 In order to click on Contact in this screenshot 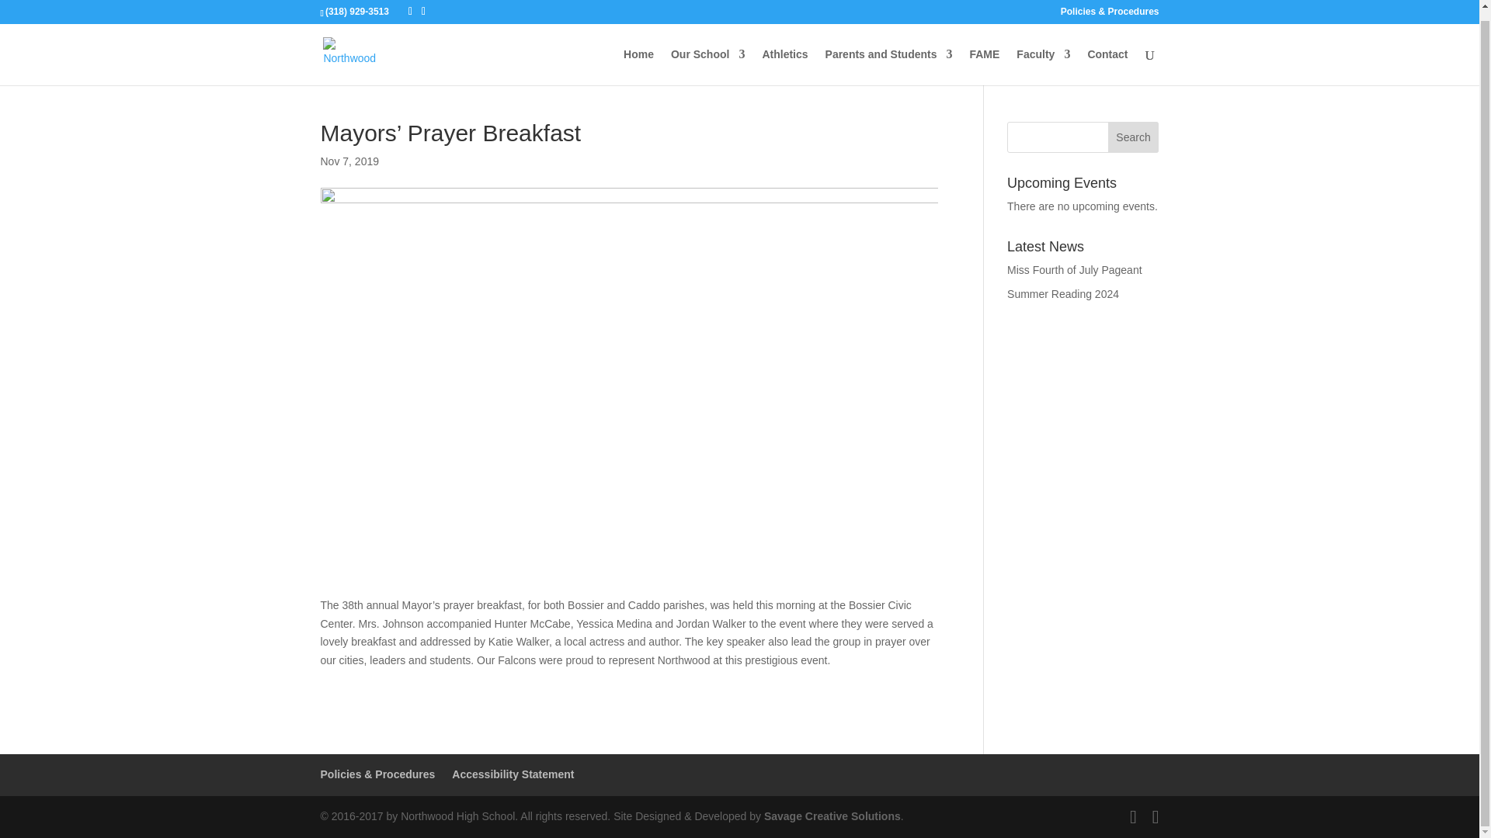, I will do `click(1107, 57)`.